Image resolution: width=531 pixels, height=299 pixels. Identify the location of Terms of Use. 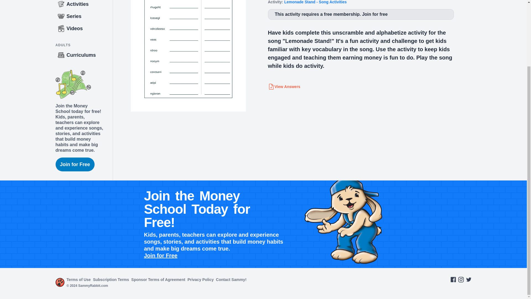
(79, 280).